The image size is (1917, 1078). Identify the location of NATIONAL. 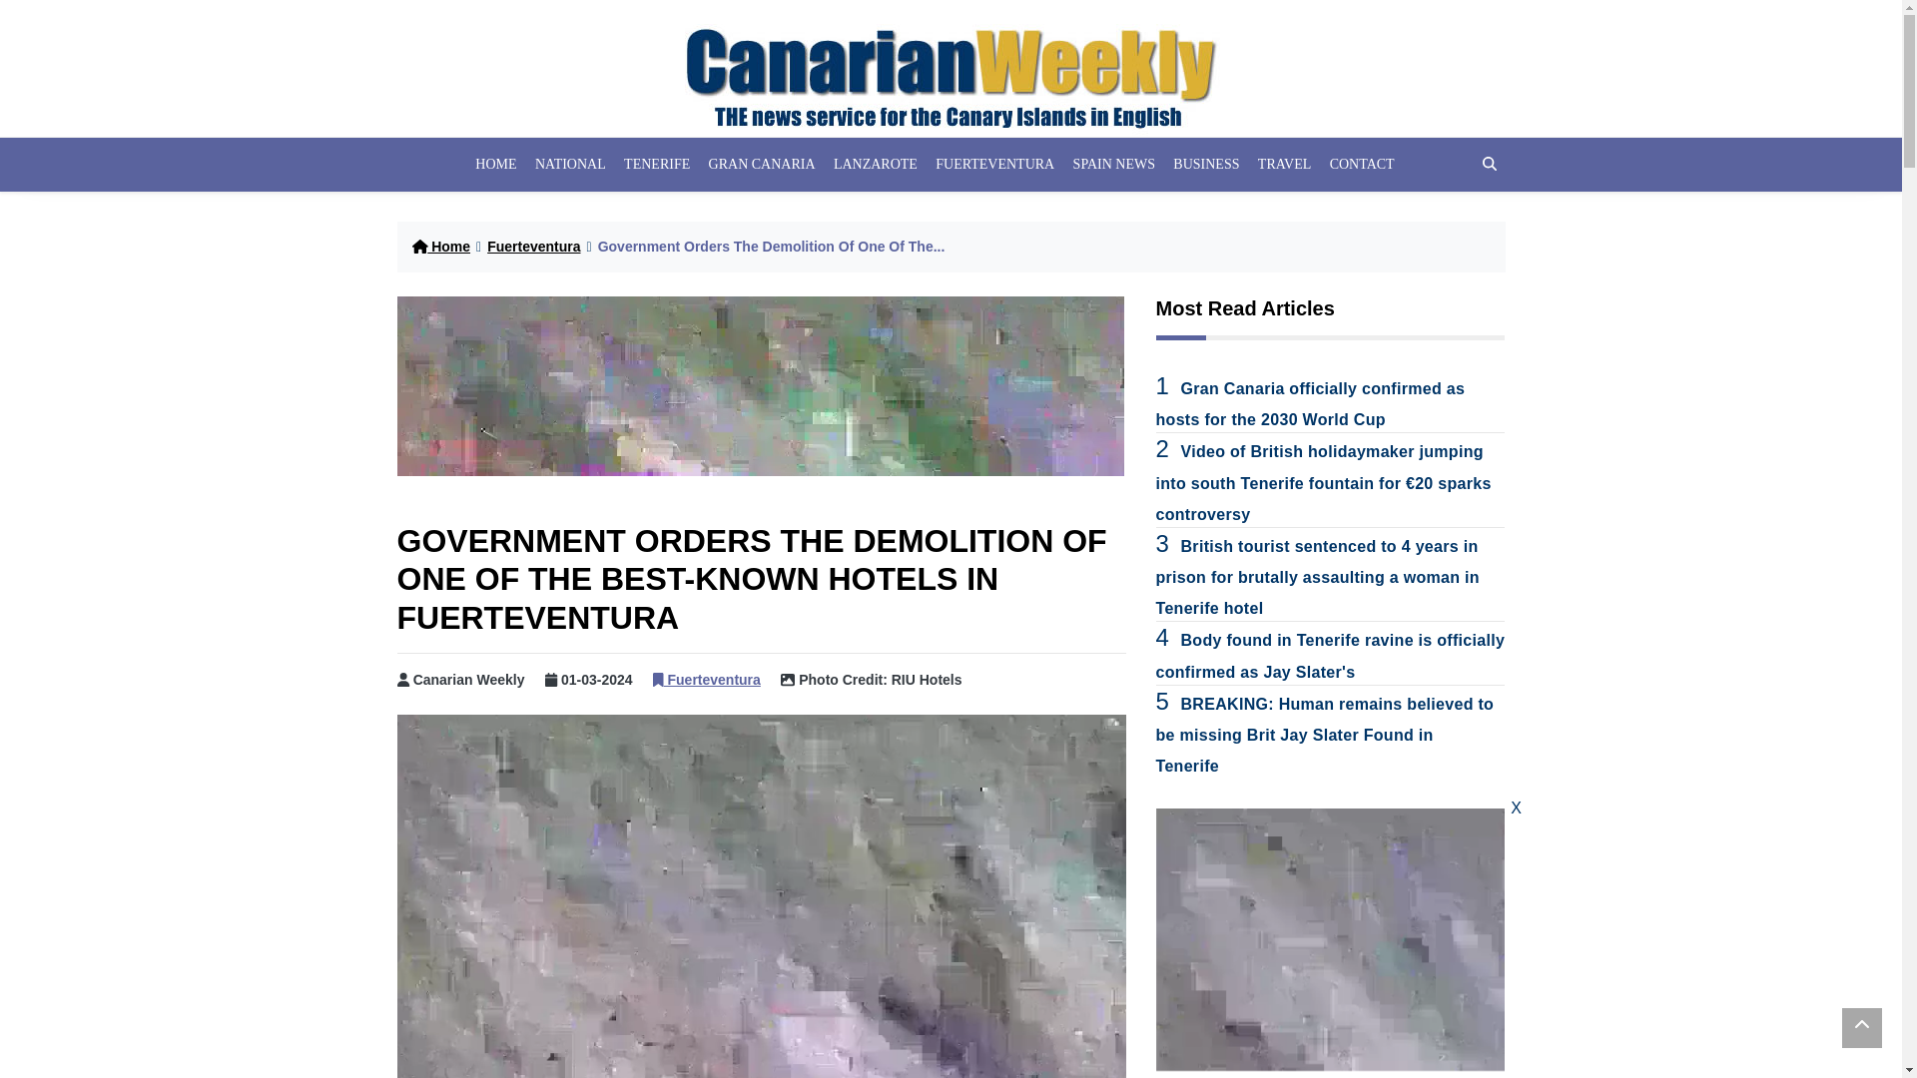
(571, 165).